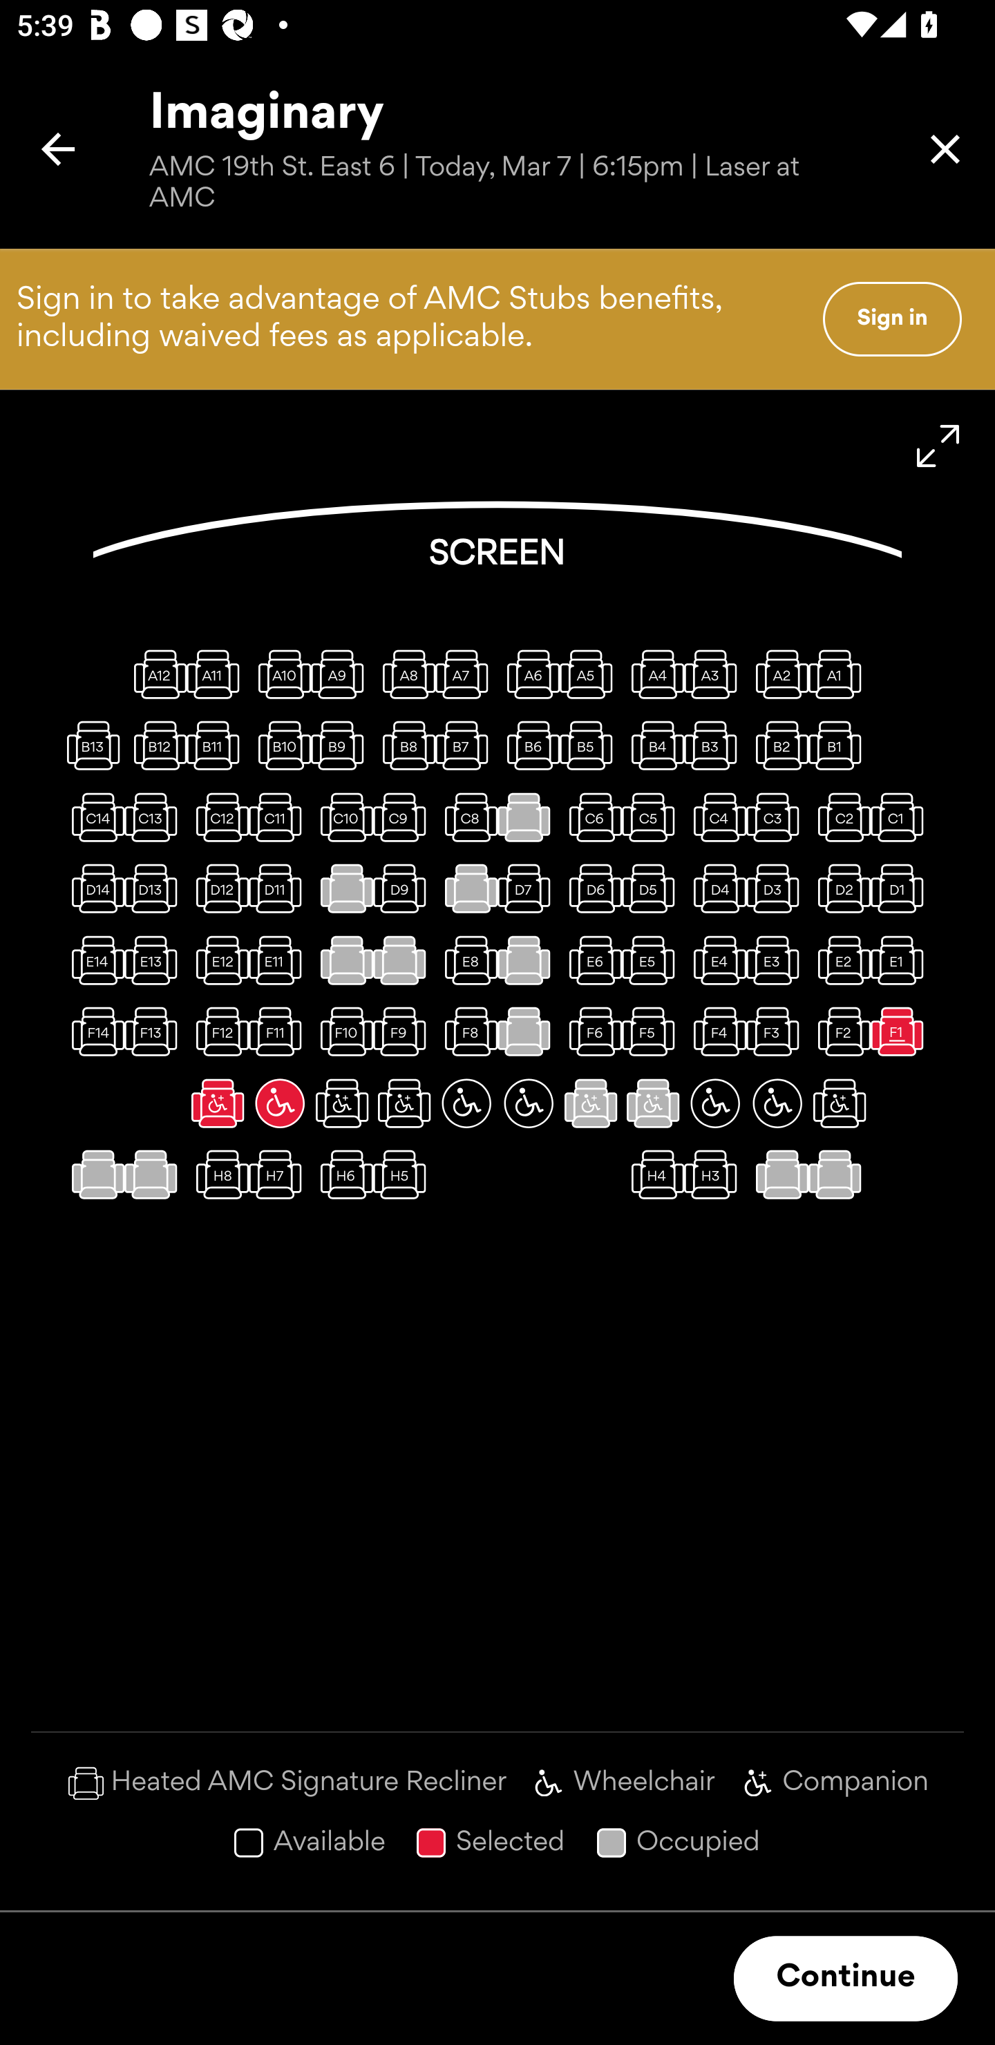  I want to click on D4, Regular seat, available, so click(715, 888).